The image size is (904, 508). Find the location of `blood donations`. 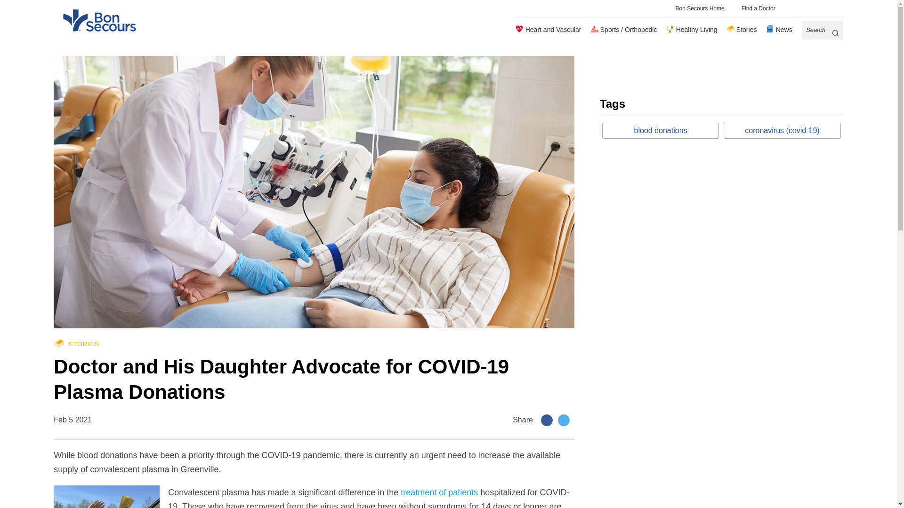

blood donations is located at coordinates (660, 131).